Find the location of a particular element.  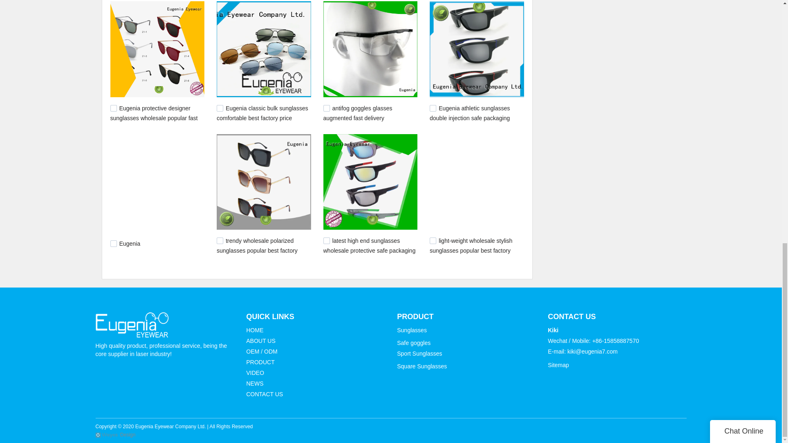

4332 is located at coordinates (113, 108).